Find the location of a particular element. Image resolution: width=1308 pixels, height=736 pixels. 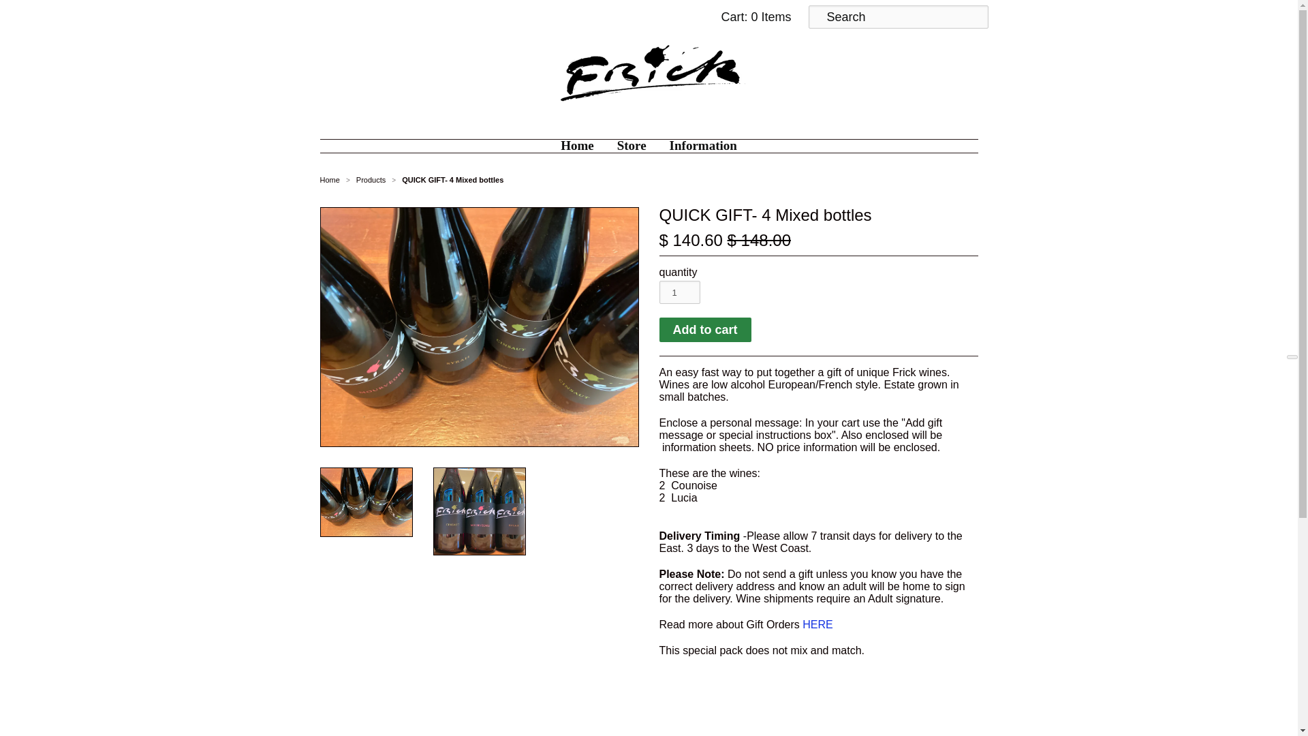

1 is located at coordinates (679, 292).